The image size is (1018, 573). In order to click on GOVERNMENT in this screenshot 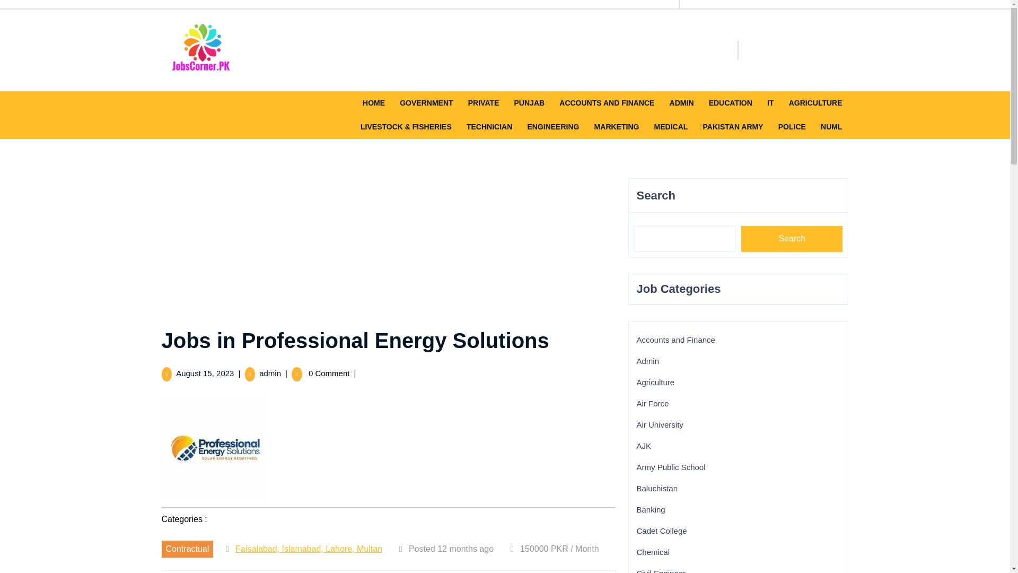, I will do `click(426, 103)`.